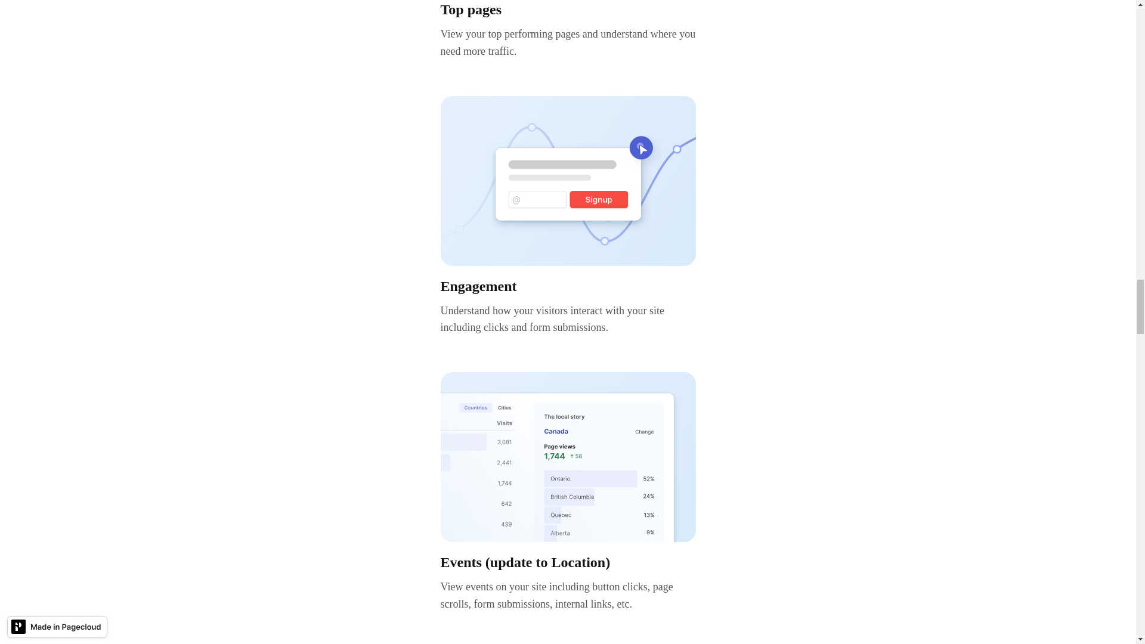  I want to click on E-commerce, so click(567, 457).